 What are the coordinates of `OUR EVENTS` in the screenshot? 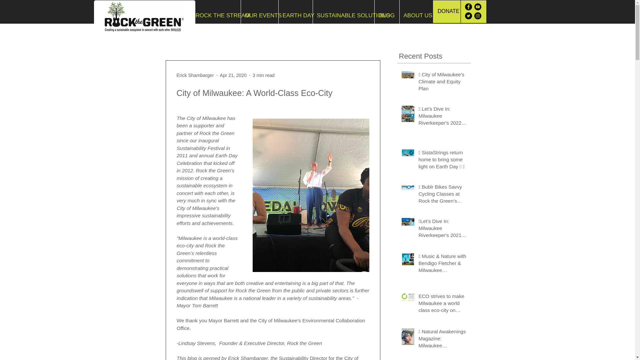 It's located at (259, 15).